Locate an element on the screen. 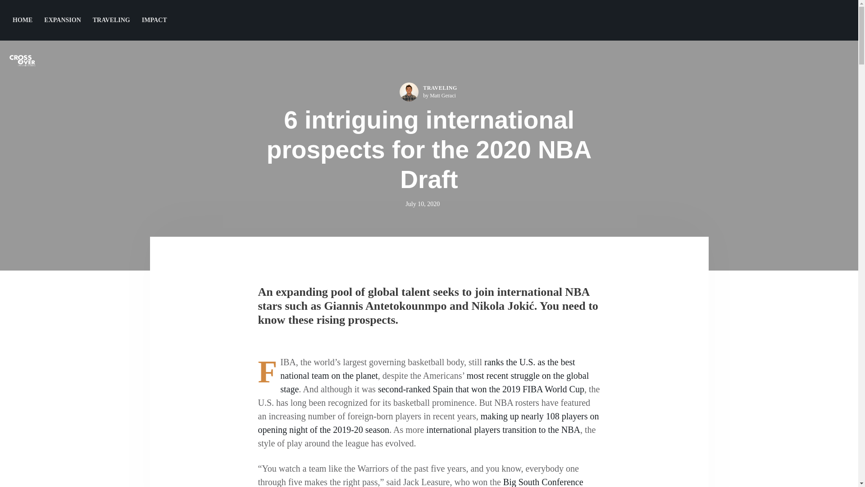 The width and height of the screenshot is (865, 487). Big South Conference player of the year is located at coordinates (420, 482).